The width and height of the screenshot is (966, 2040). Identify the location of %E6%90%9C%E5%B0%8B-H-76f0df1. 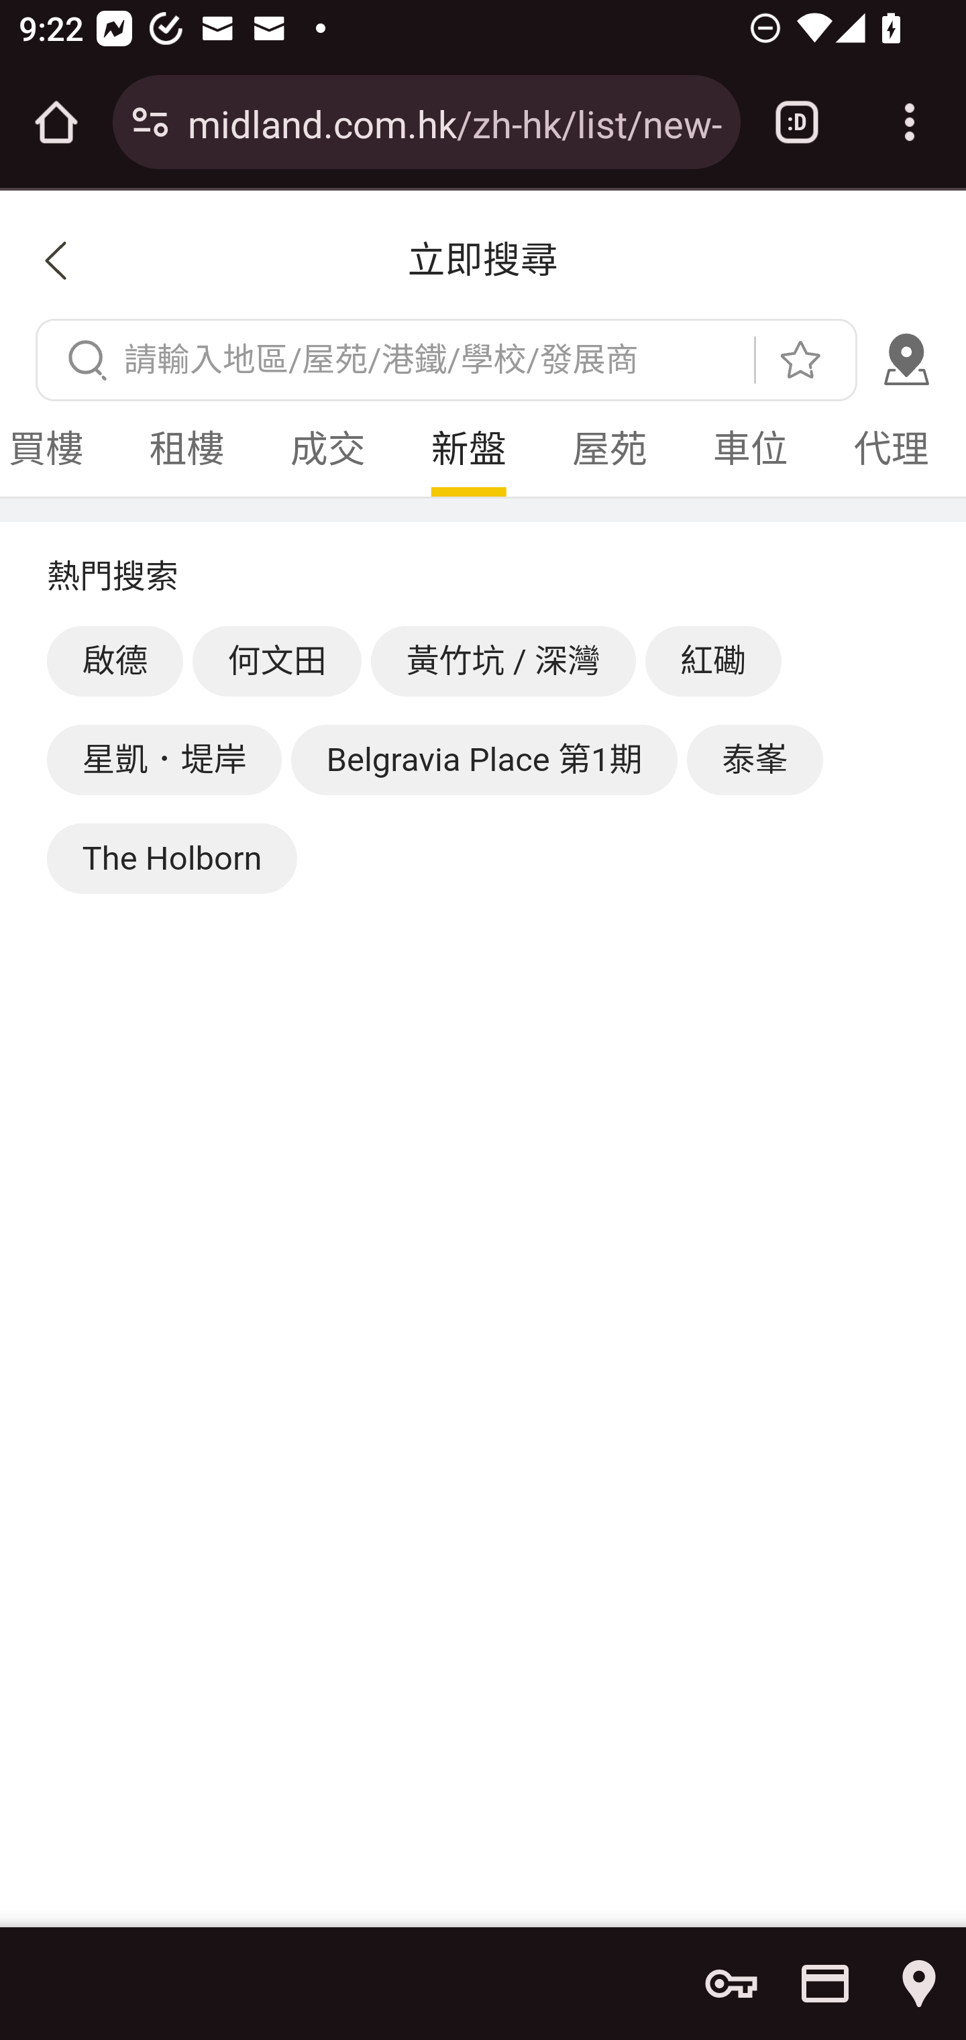
(894, 358).